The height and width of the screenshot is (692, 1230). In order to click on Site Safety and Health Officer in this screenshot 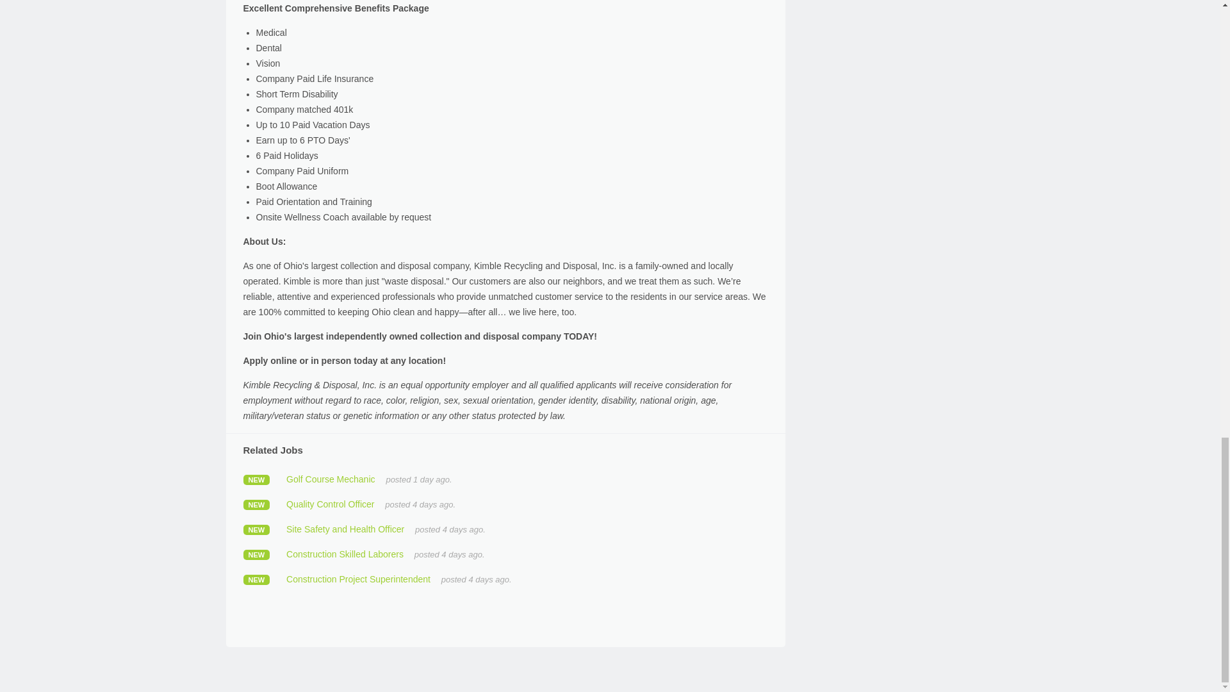, I will do `click(345, 529)`.